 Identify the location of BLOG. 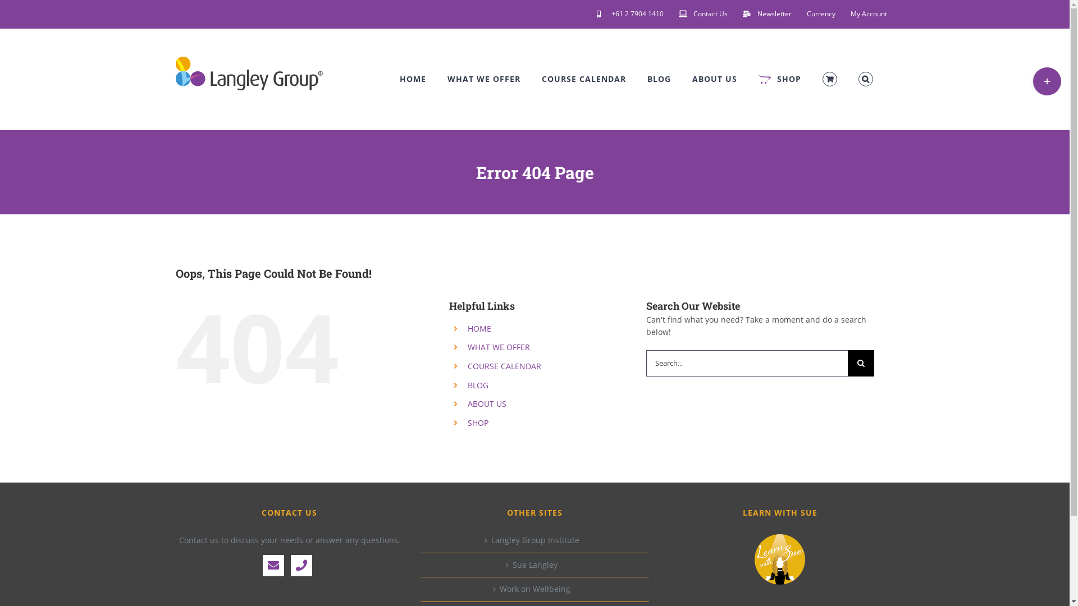
(659, 79).